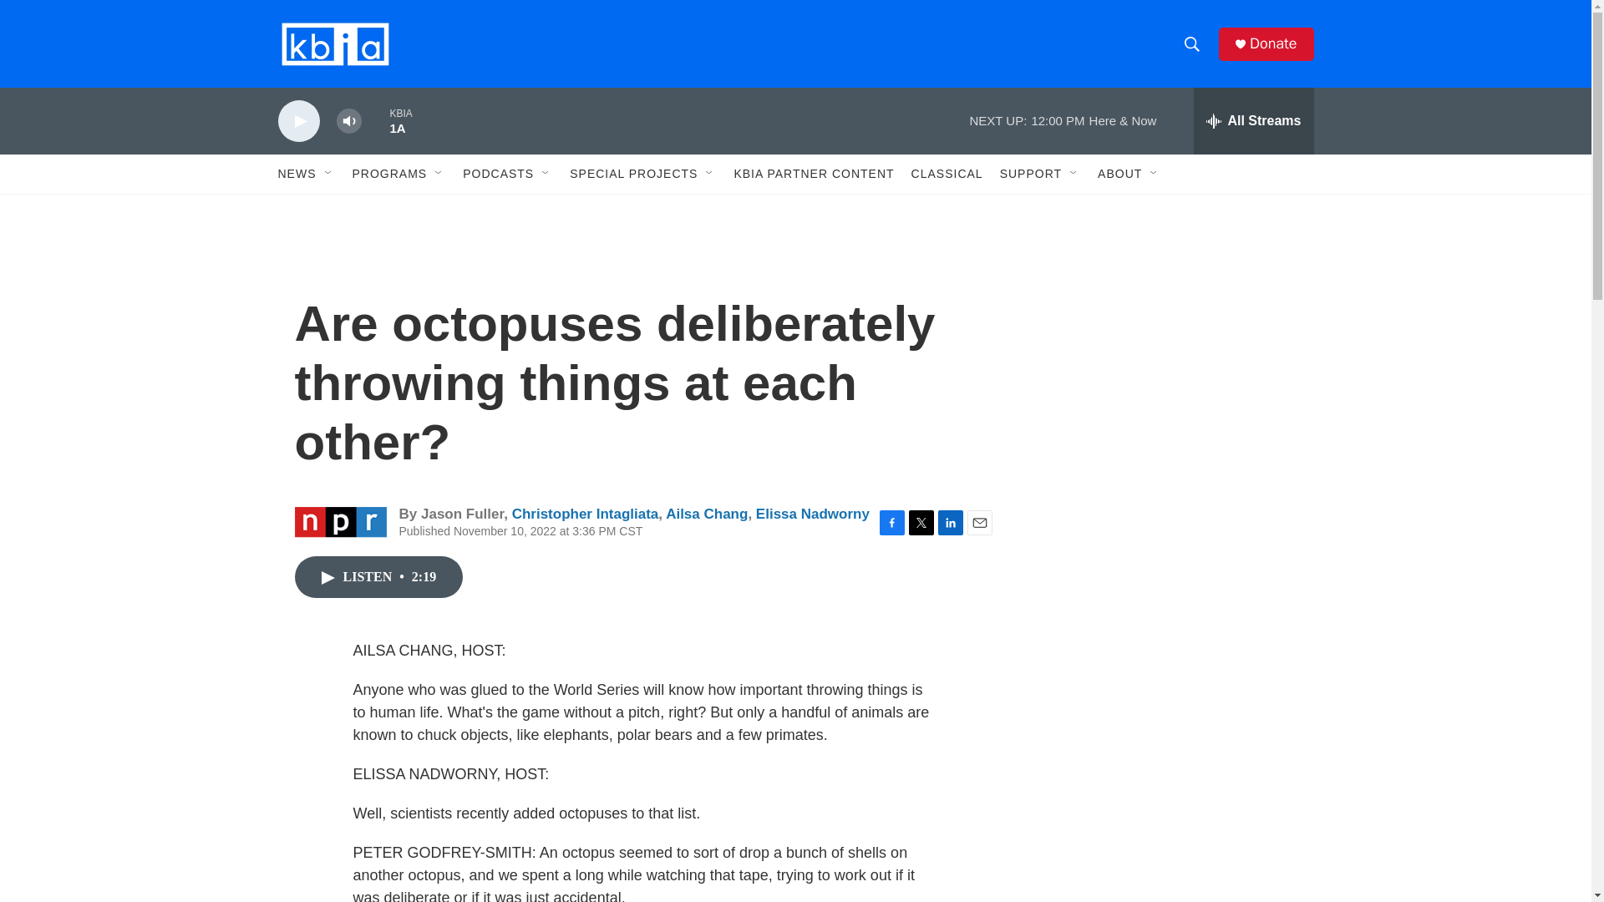 The height and width of the screenshot is (902, 1604). What do you see at coordinates (1170, 815) in the screenshot?
I see `3rd party ad content` at bounding box center [1170, 815].